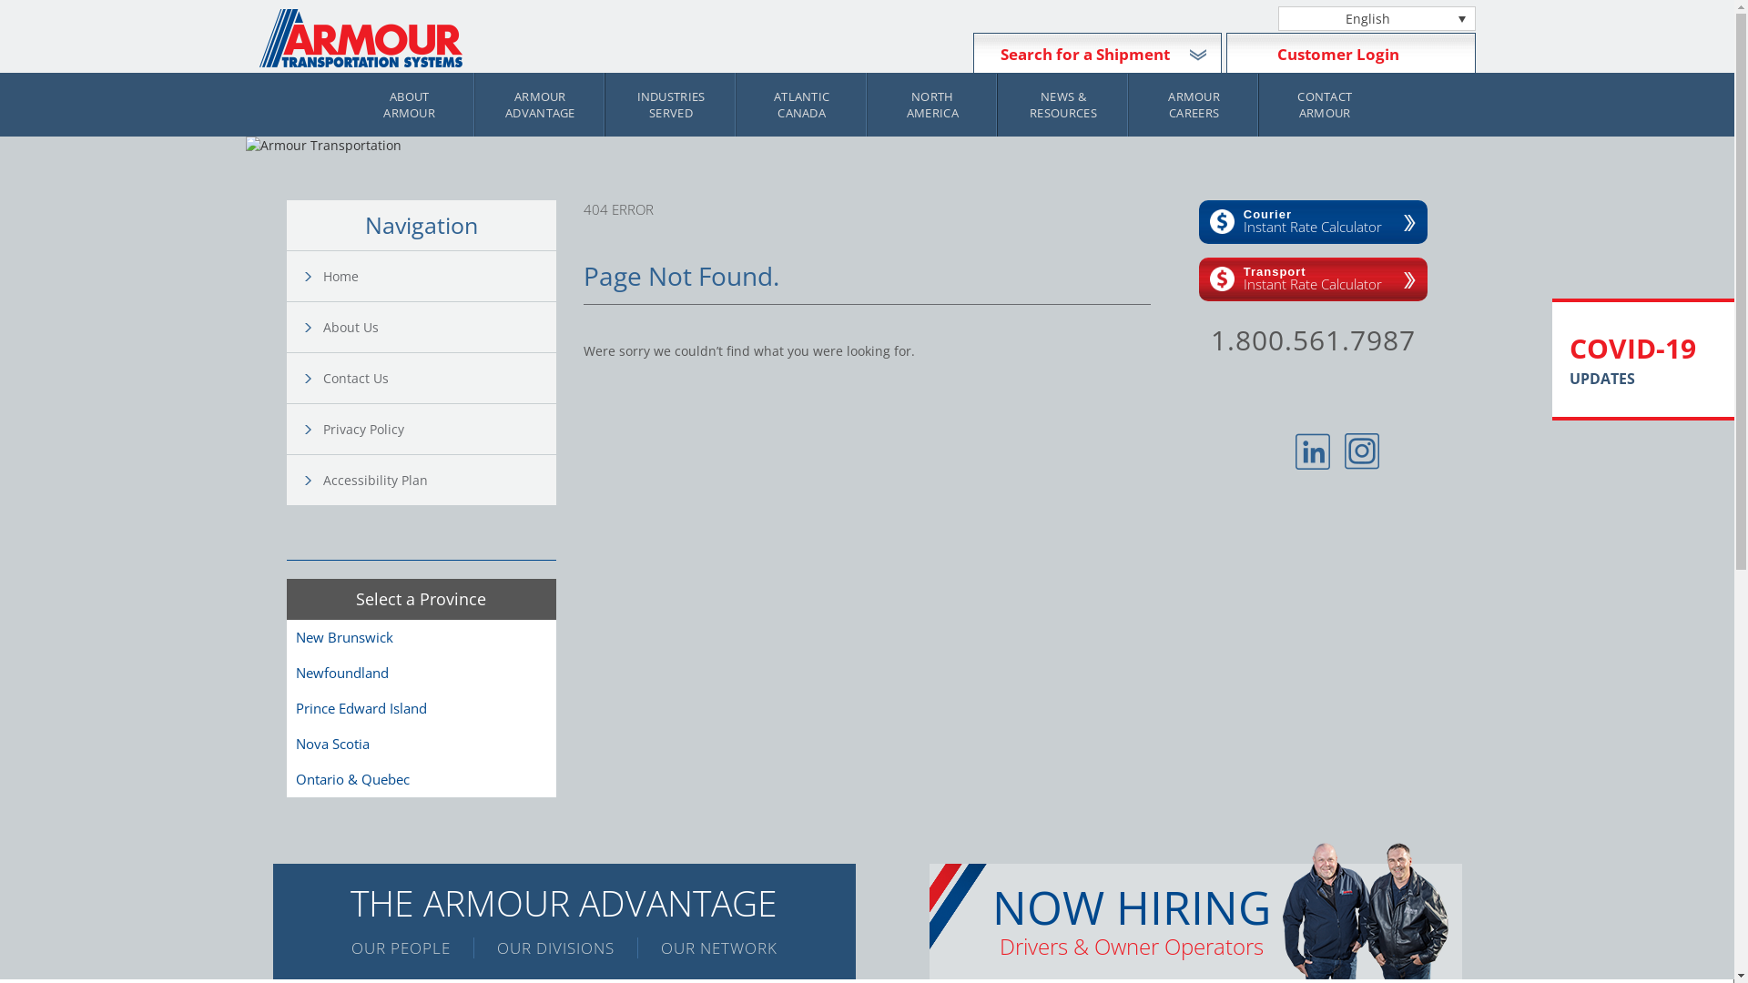  What do you see at coordinates (1194, 921) in the screenshot?
I see `NOW HIRING
Drivers & Owner Operators` at bounding box center [1194, 921].